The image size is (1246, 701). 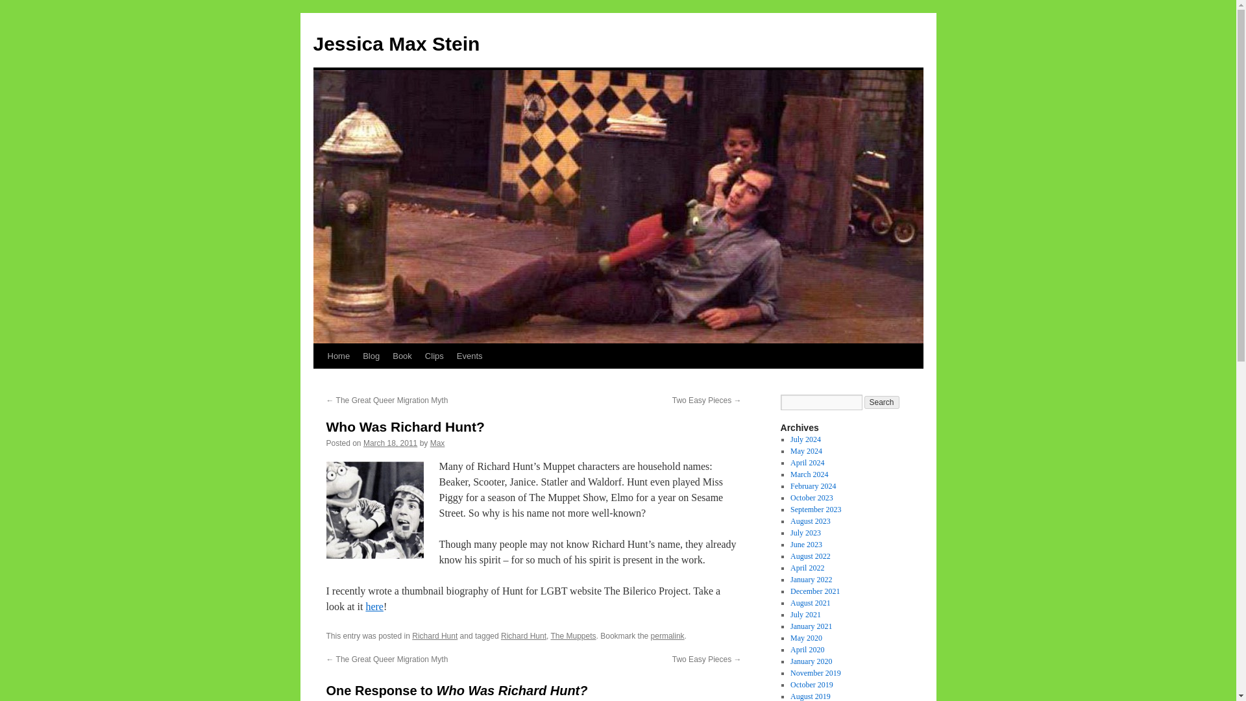 I want to click on Jessica Max Stein, so click(x=396, y=43).